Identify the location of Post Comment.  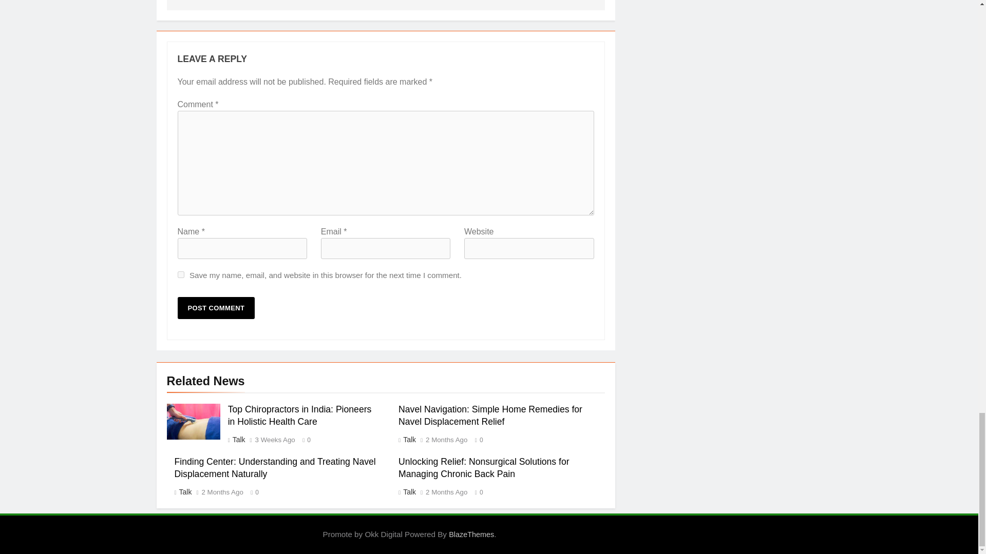
(216, 308).